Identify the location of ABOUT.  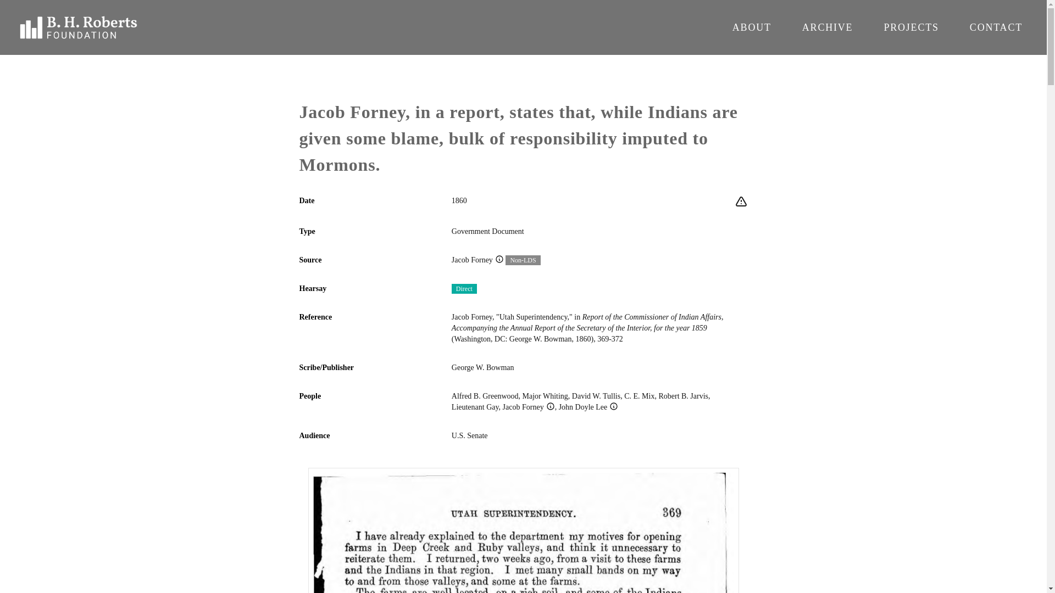
(752, 27).